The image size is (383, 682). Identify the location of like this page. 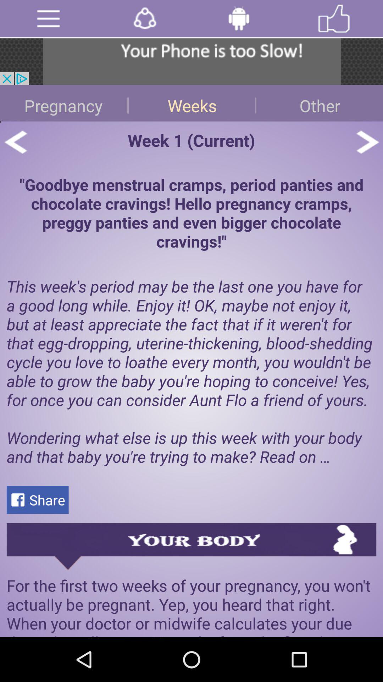
(334, 18).